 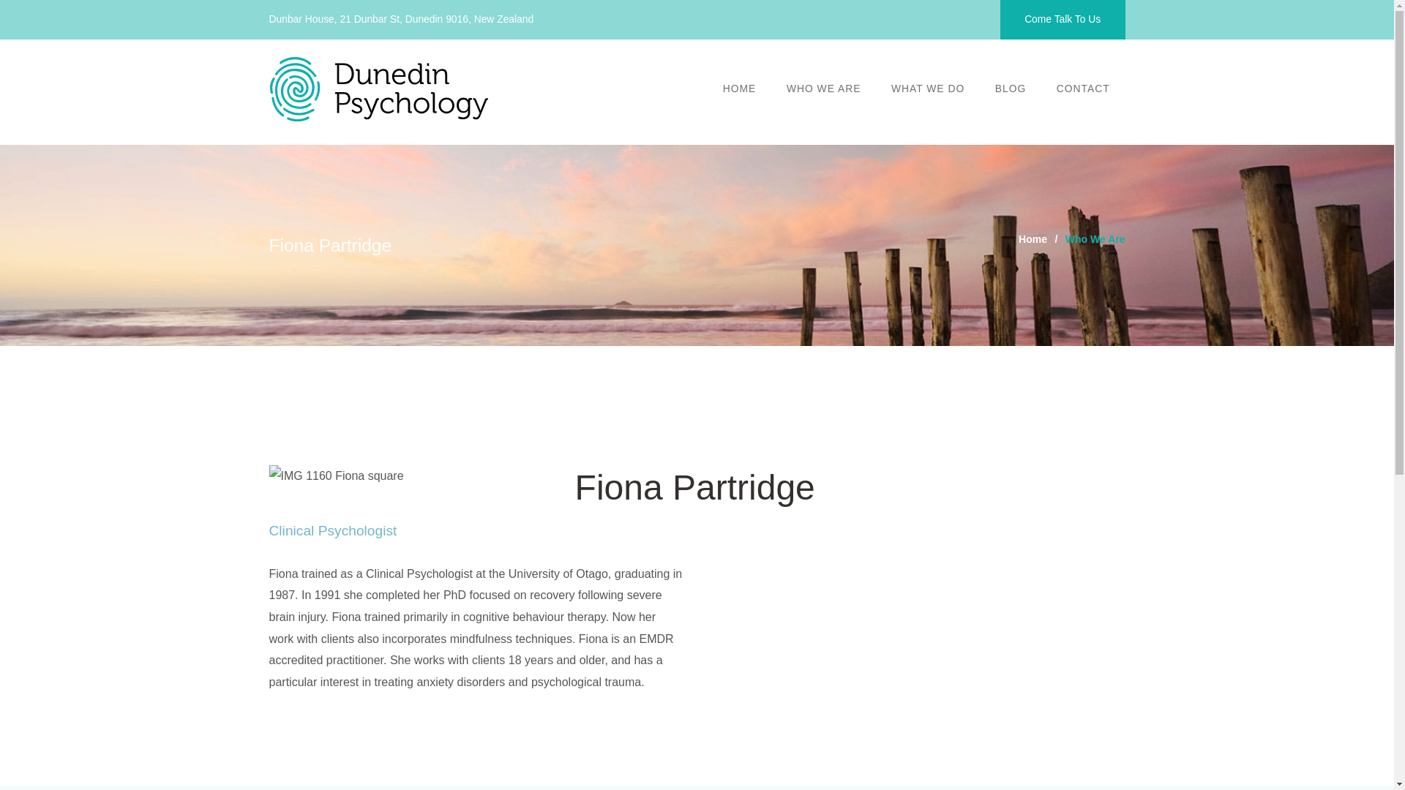 What do you see at coordinates (739, 89) in the screenshot?
I see `HOME` at bounding box center [739, 89].